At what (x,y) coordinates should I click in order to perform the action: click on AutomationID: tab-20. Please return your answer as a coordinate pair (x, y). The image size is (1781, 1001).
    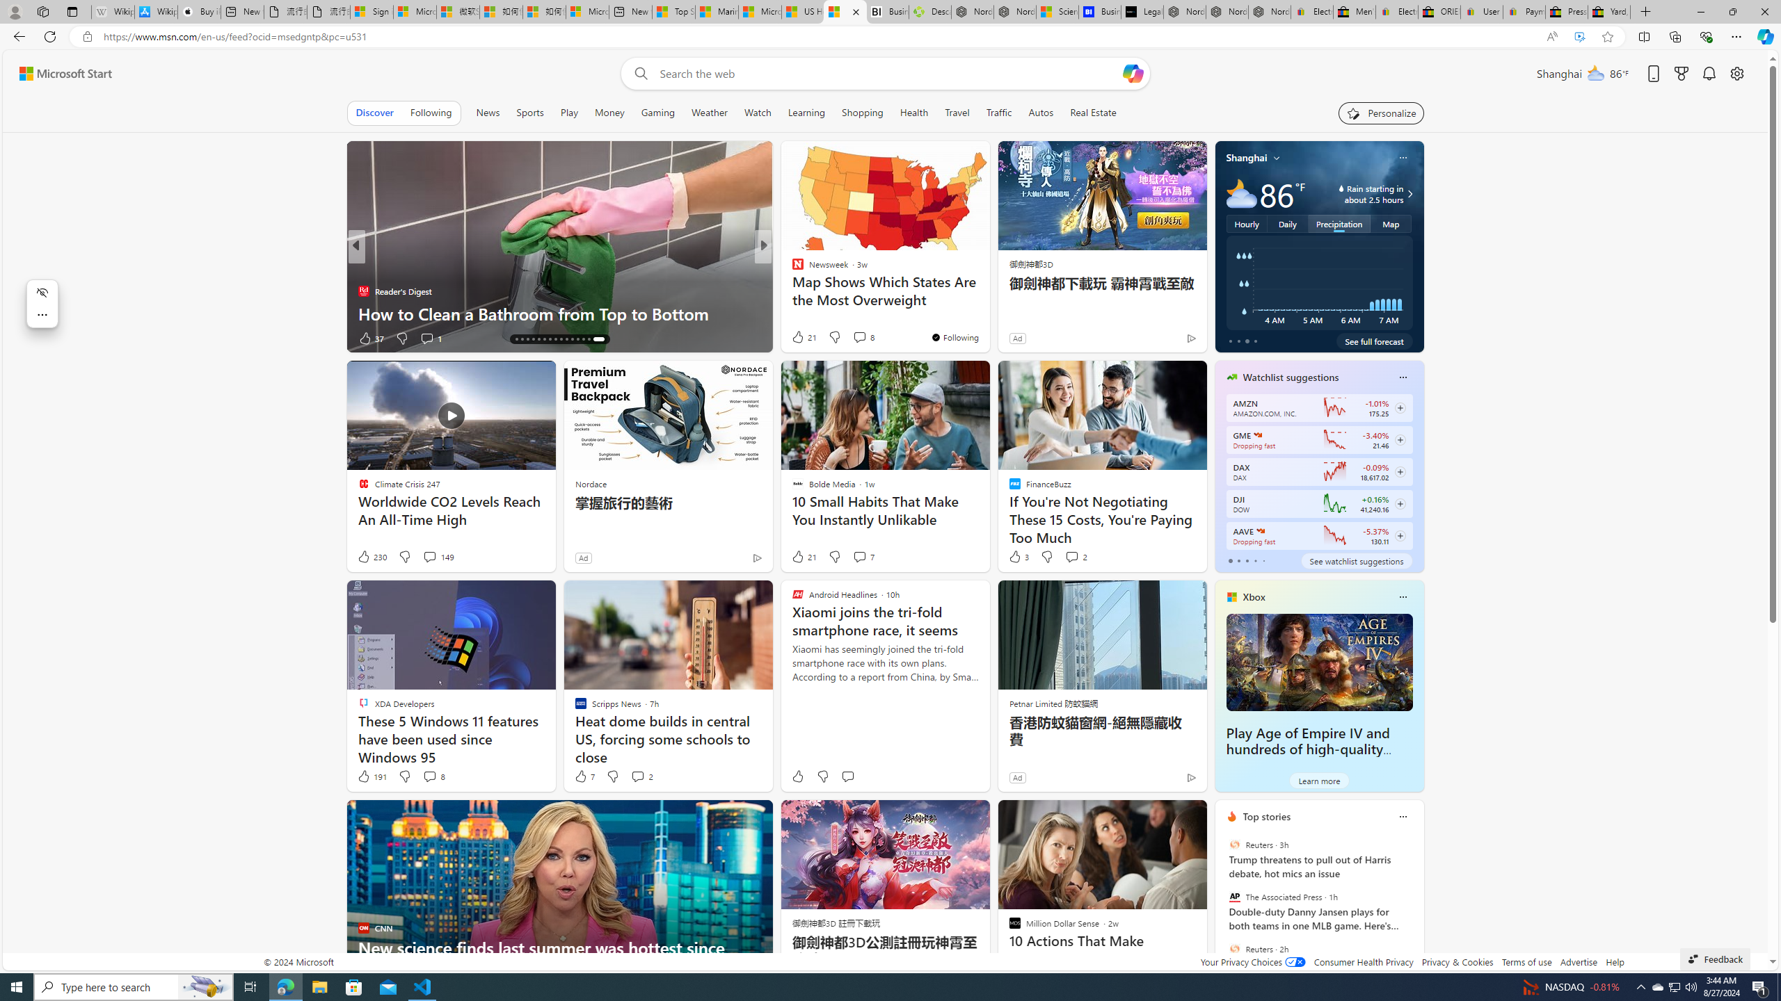
    Looking at the image, I should click on (547, 339).